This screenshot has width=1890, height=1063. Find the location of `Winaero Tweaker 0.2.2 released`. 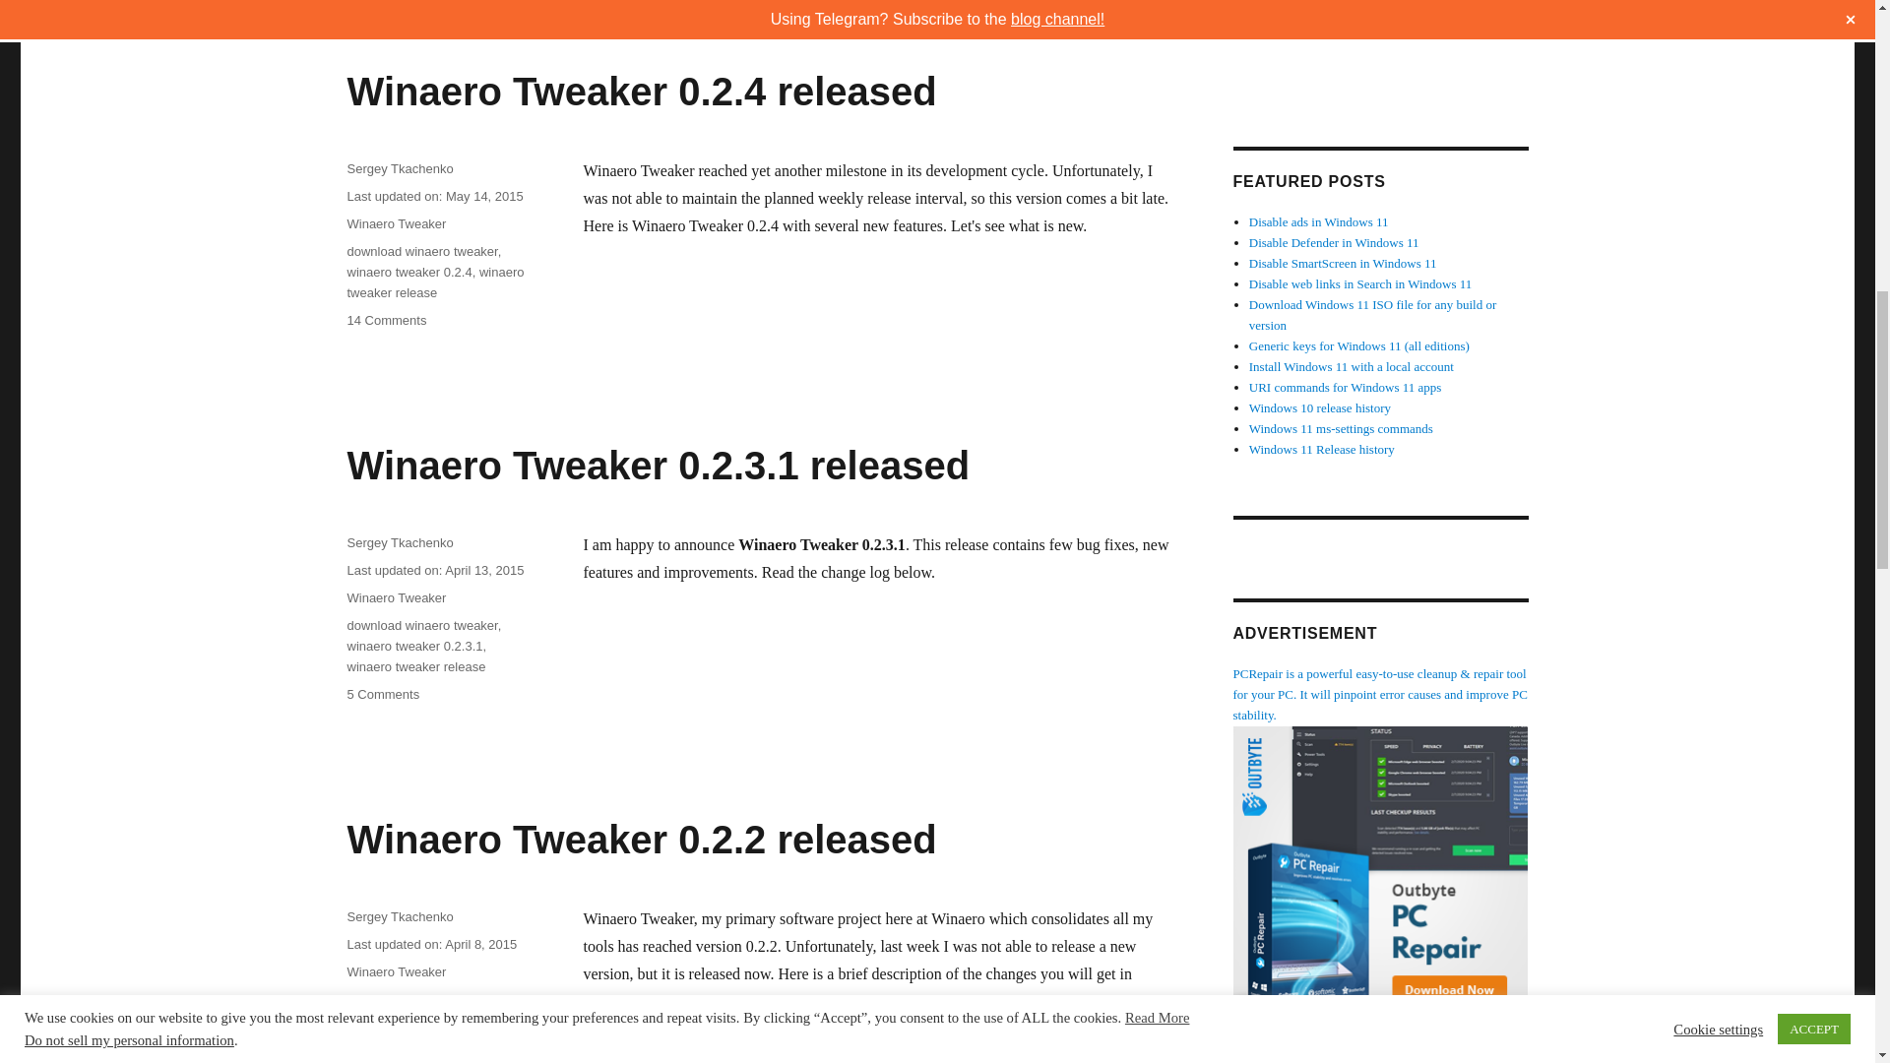

Winaero Tweaker 0.2.2 released is located at coordinates (408, 998).